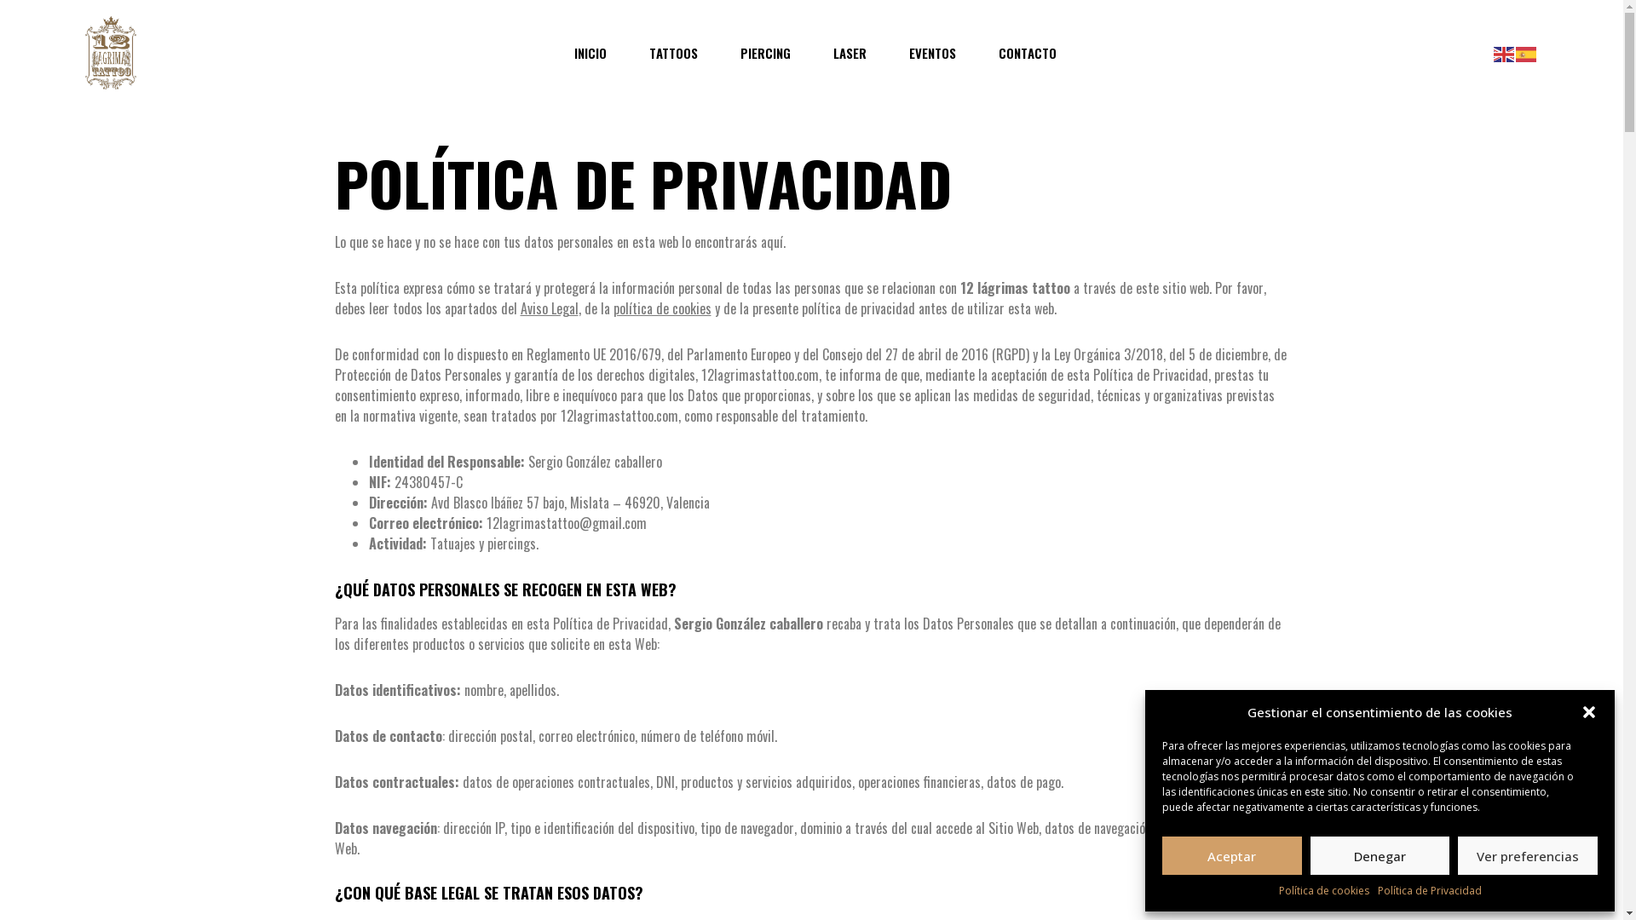 The width and height of the screenshot is (1636, 920). I want to click on Aceptar, so click(1232, 855).